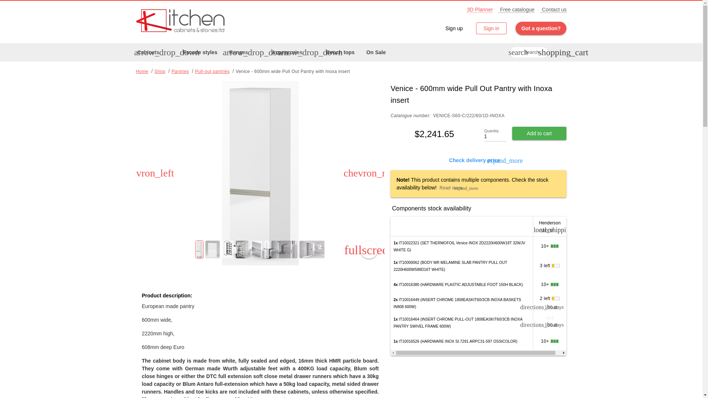 This screenshot has width=708, height=398. What do you see at coordinates (200, 52) in the screenshot?
I see `Pull-out pantries` at bounding box center [200, 52].